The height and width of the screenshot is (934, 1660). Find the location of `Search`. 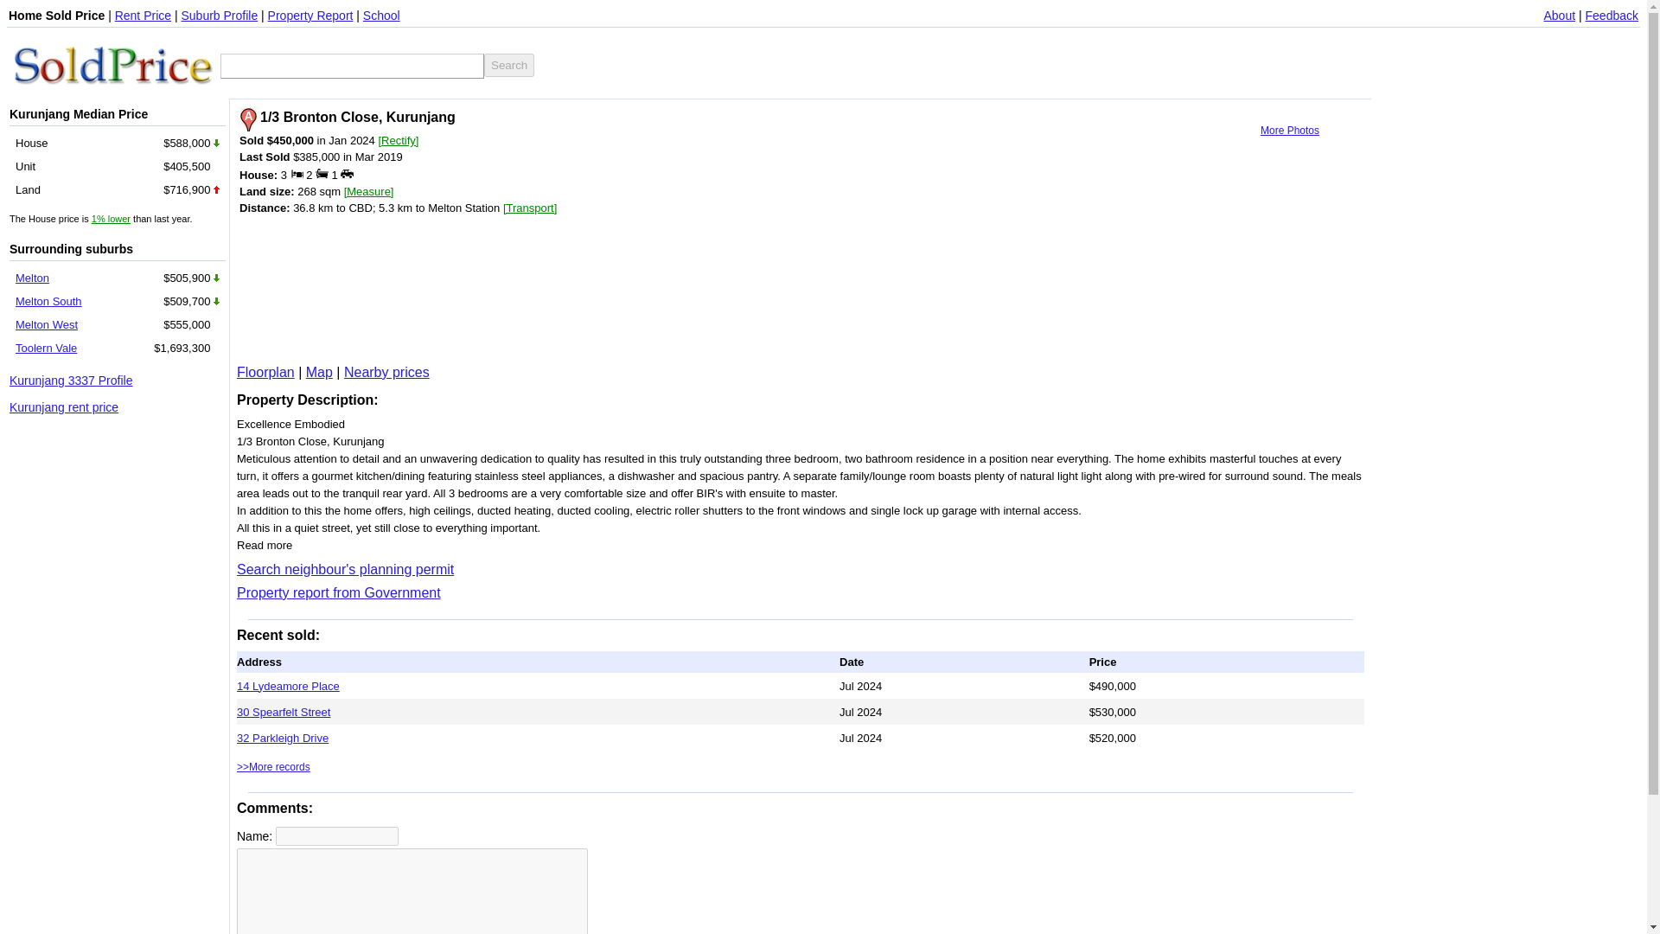

Search is located at coordinates (509, 64).